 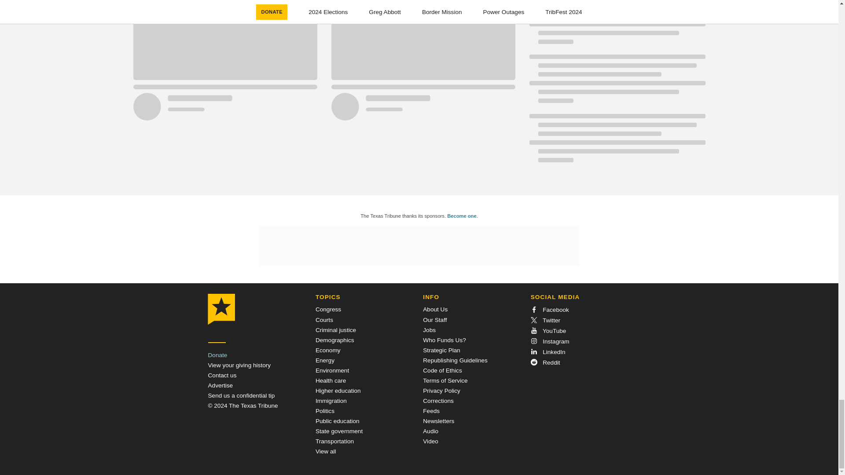 I want to click on Who Funds Us?, so click(x=444, y=340).